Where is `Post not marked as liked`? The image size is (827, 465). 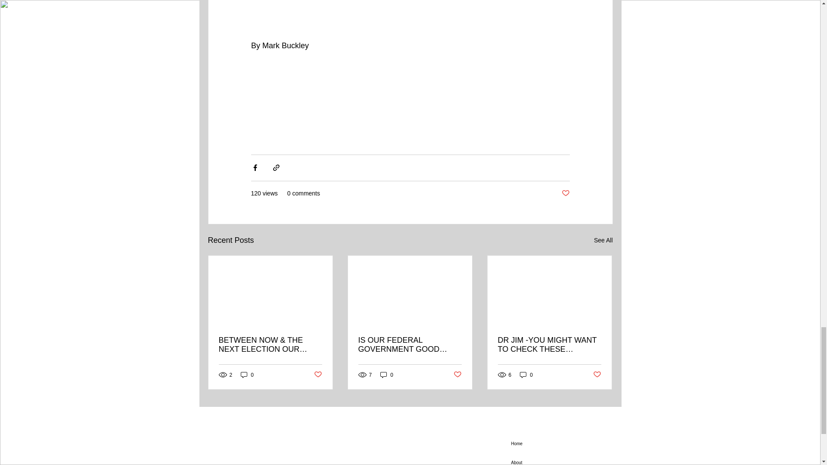
Post not marked as liked is located at coordinates (597, 375).